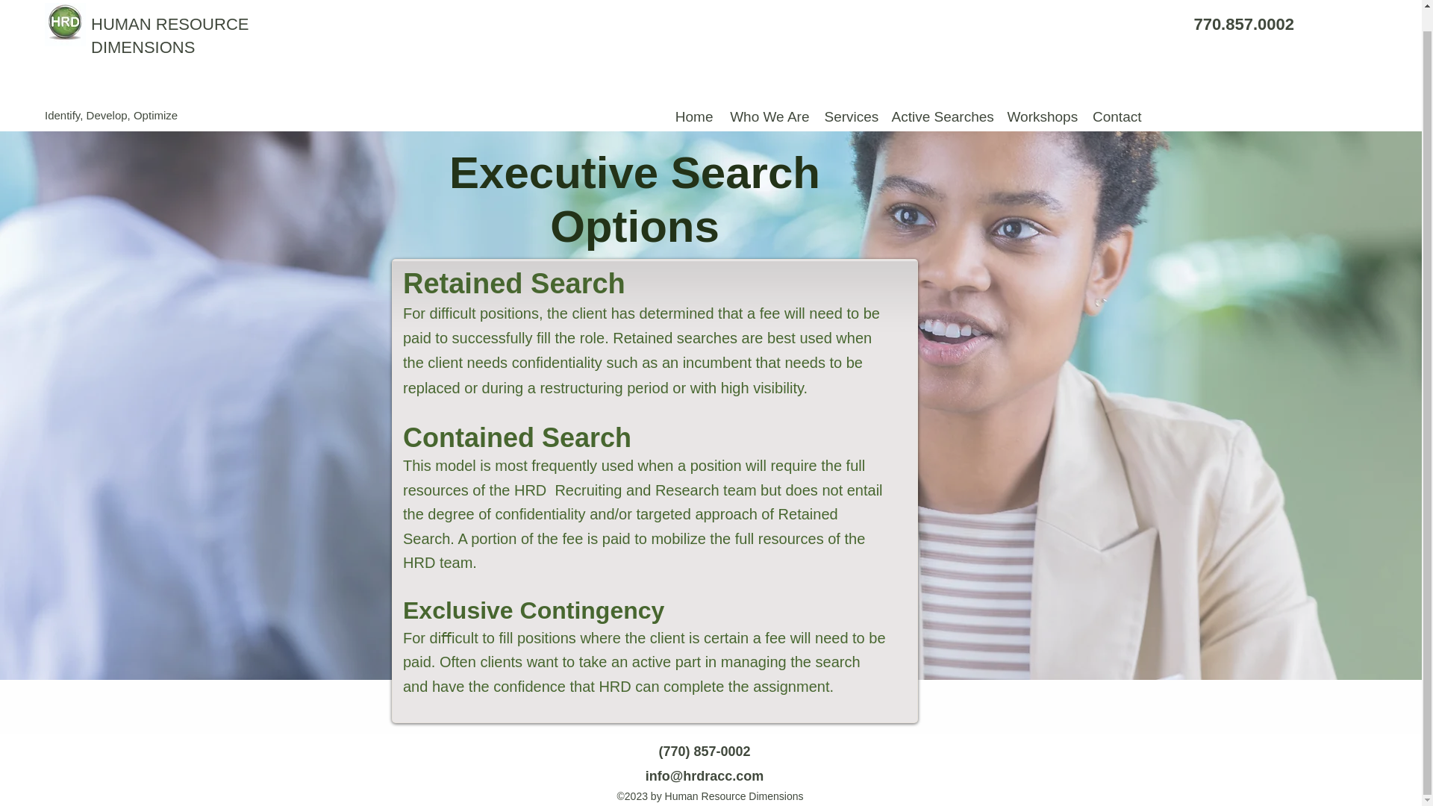  I want to click on HUMAN RESOURCE DIMENSIONS, so click(169, 36).